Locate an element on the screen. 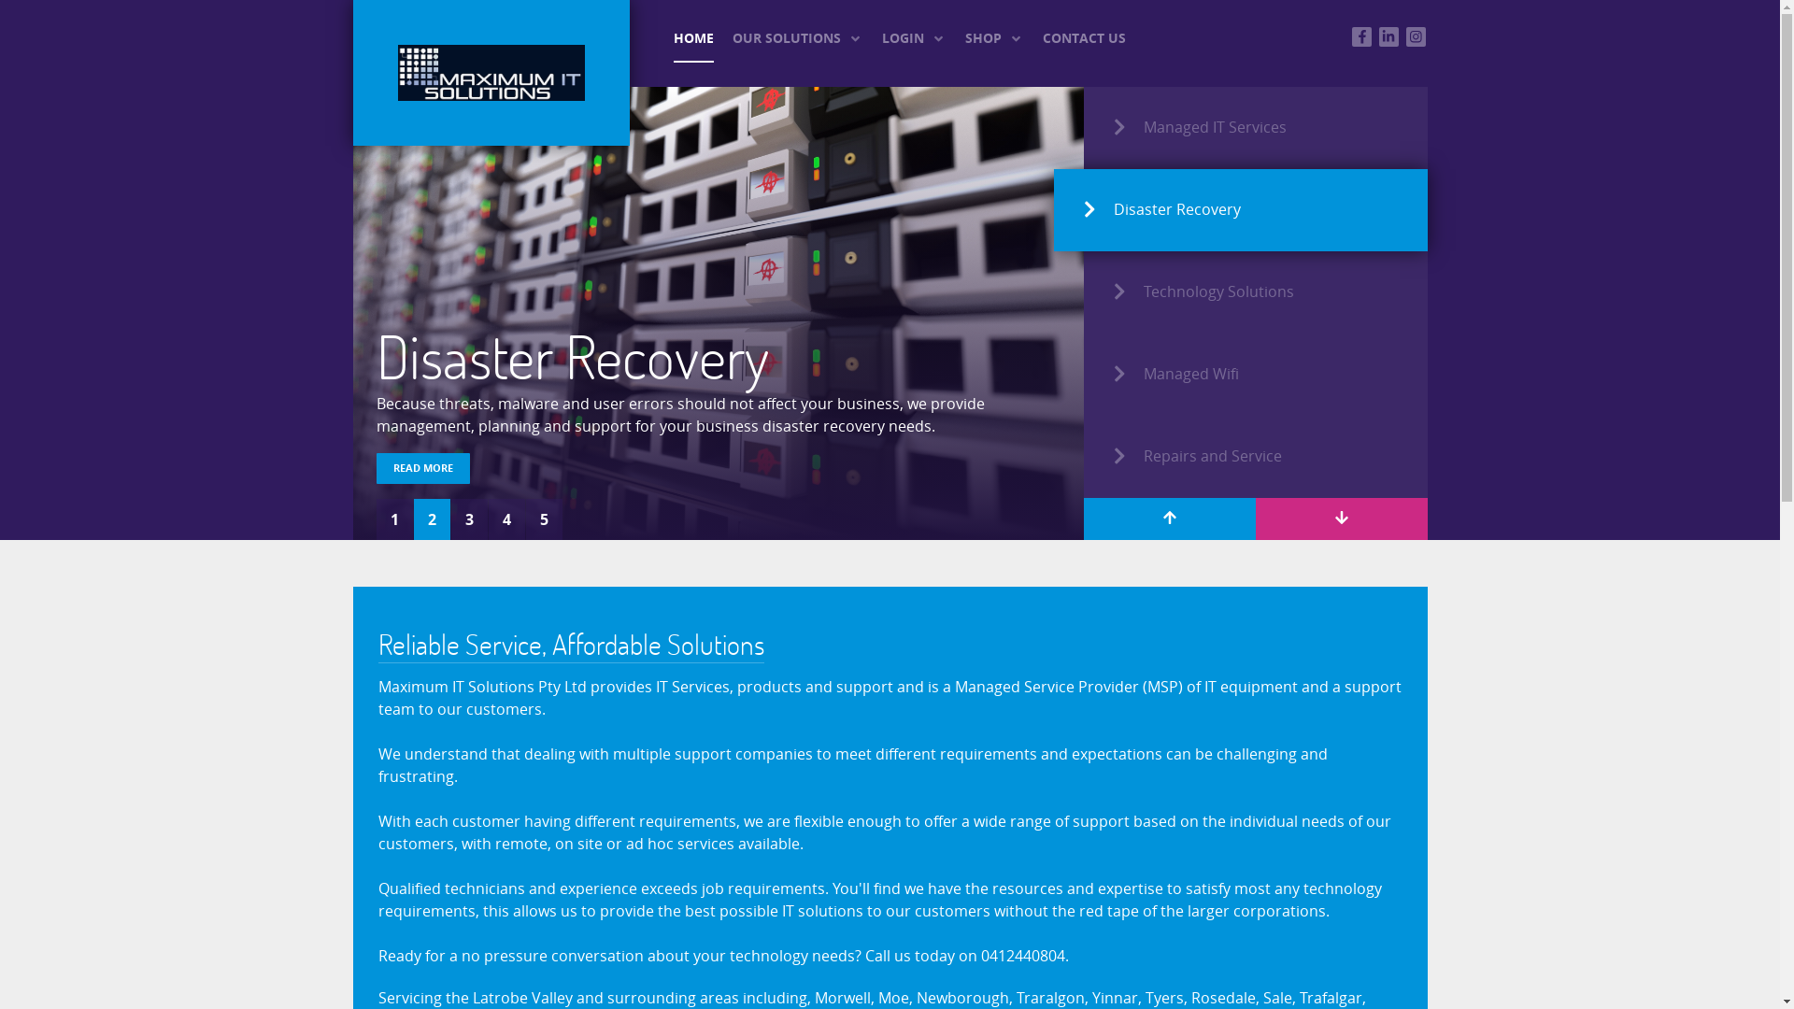  SHOP is located at coordinates (994, 37).